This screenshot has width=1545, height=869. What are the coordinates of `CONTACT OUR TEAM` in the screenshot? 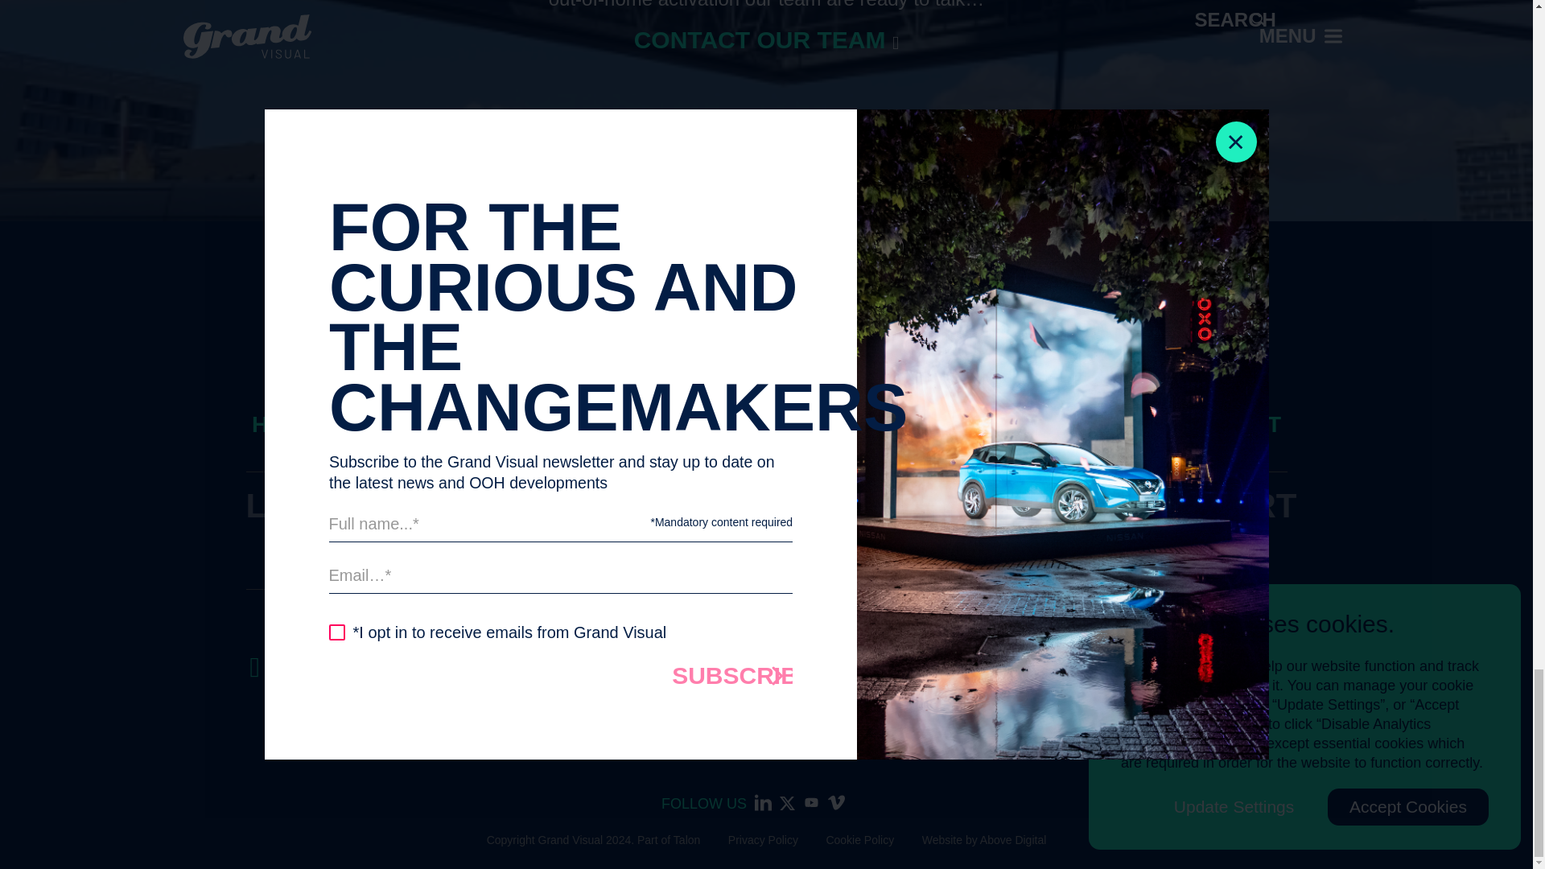 It's located at (766, 40).